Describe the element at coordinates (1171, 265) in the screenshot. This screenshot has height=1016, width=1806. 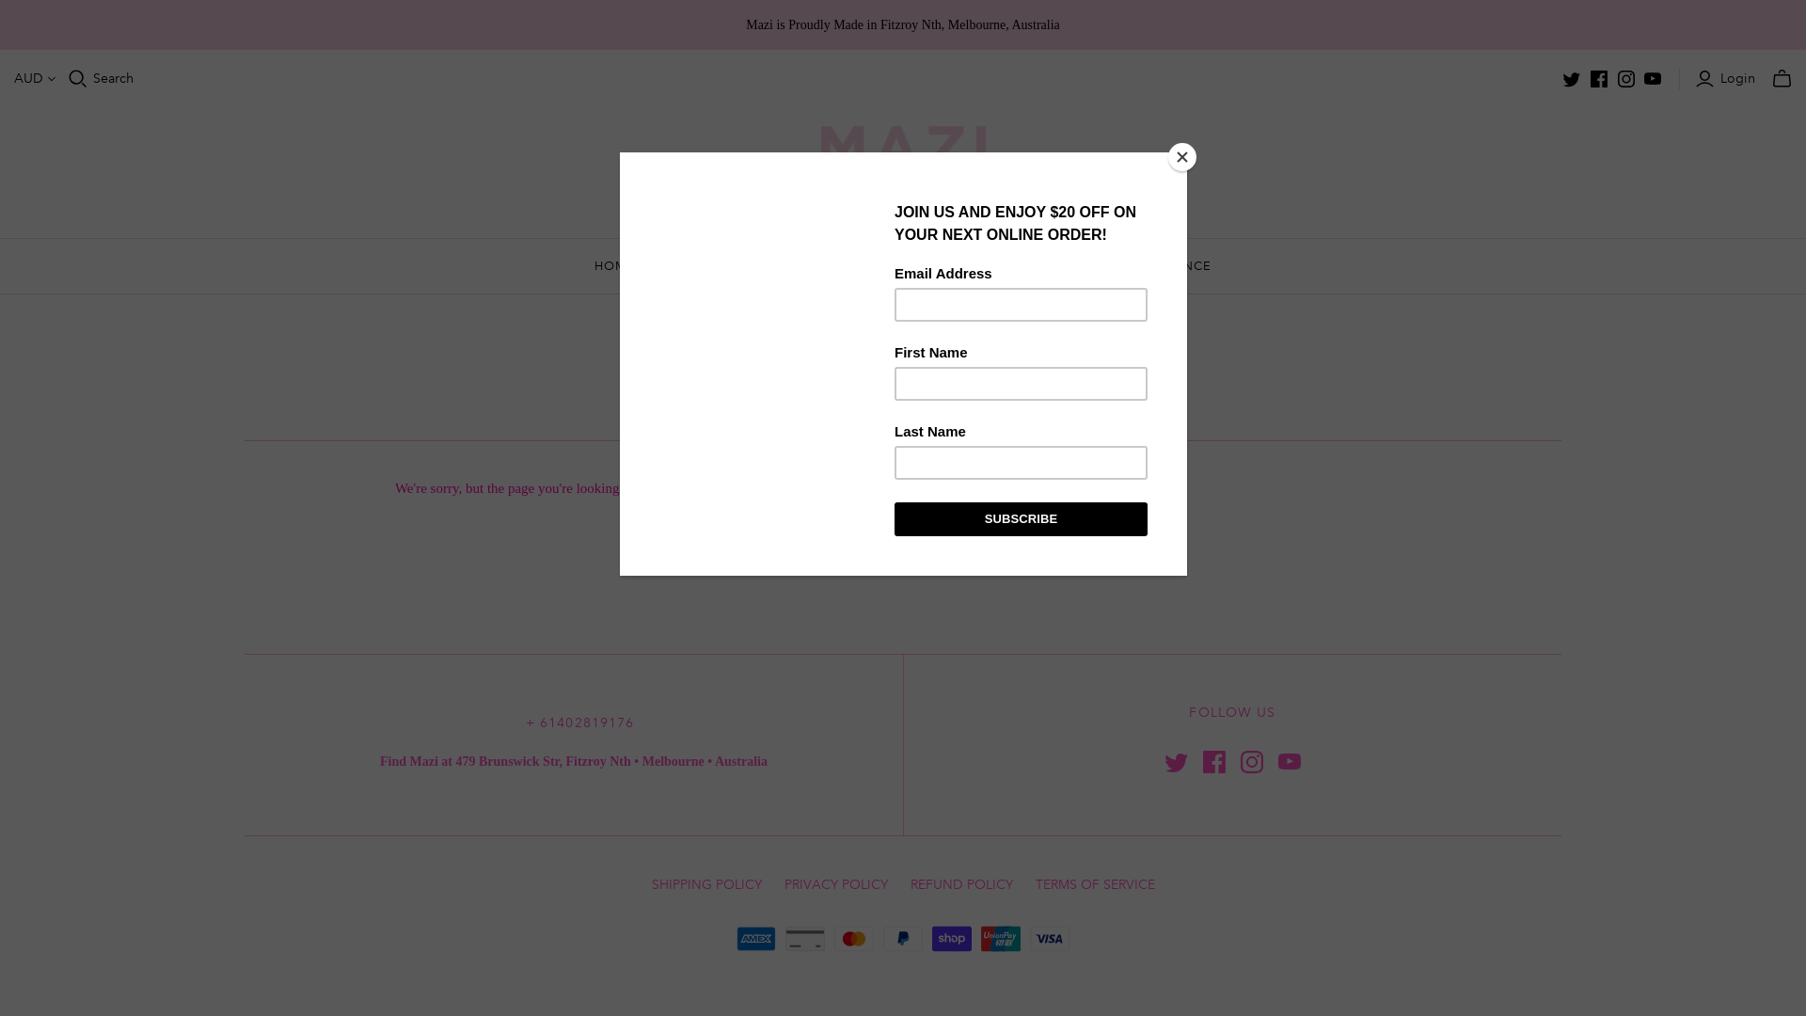
I see `CLEARANCE` at that location.